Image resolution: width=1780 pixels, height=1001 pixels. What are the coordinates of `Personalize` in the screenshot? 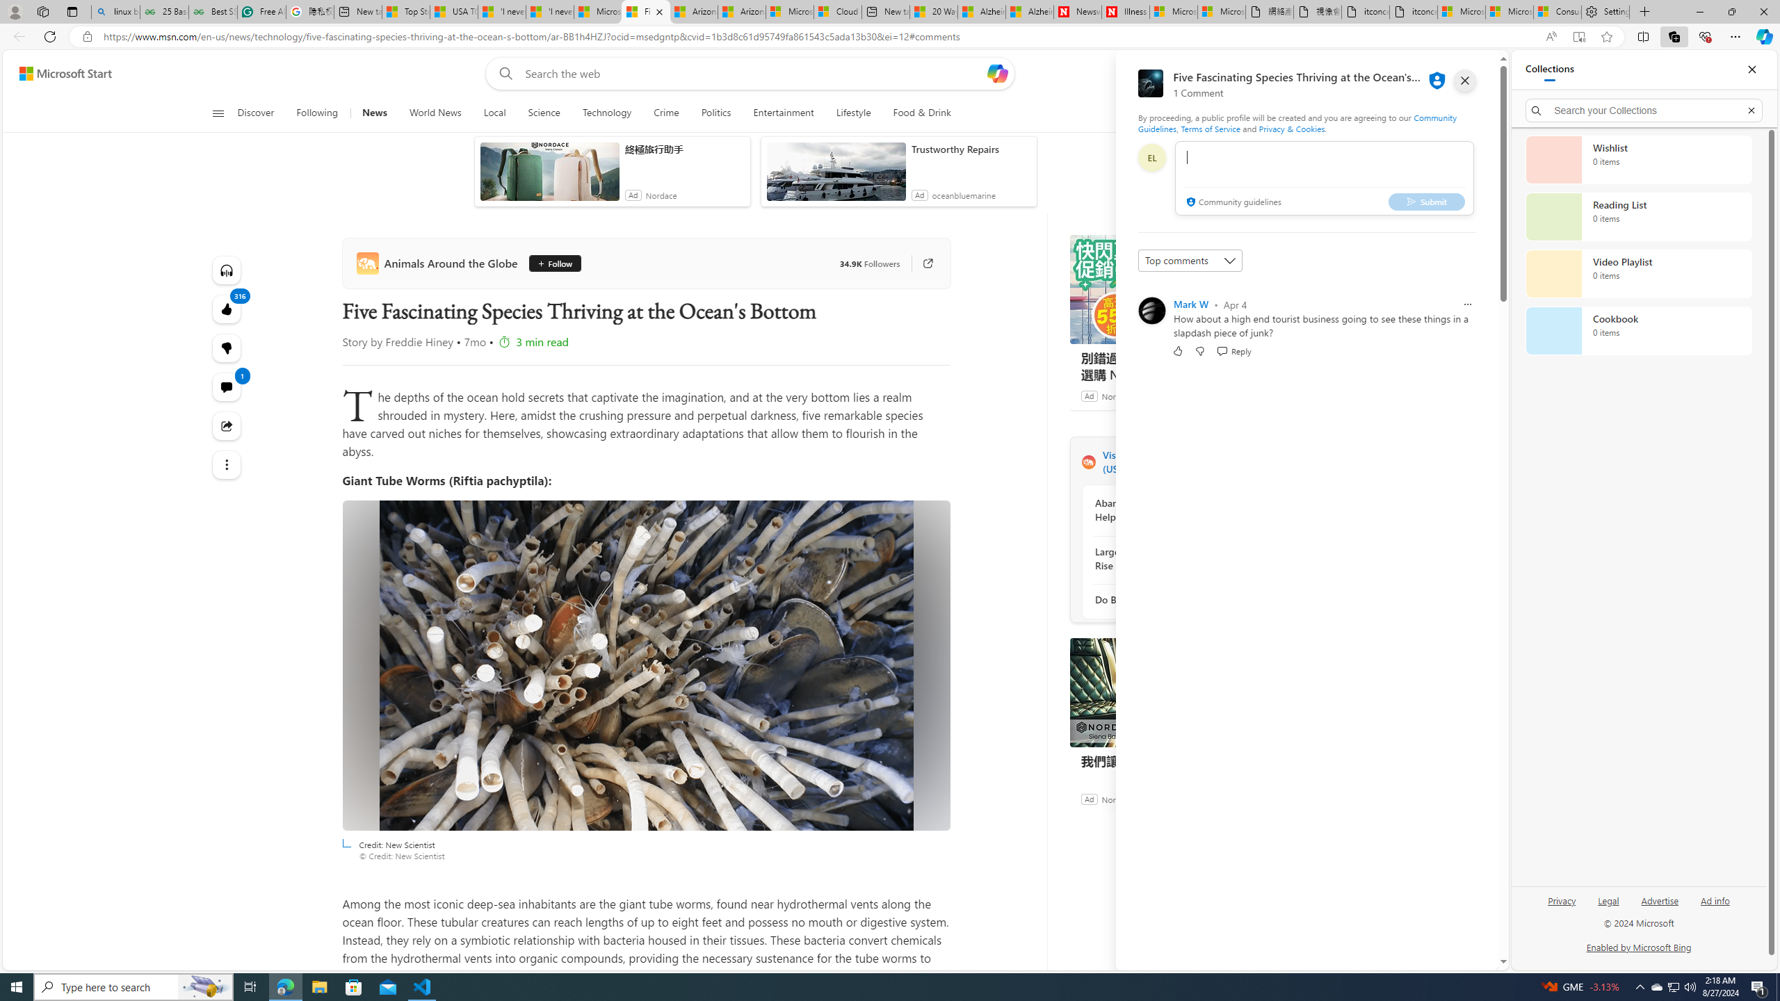 It's located at (1246, 113).